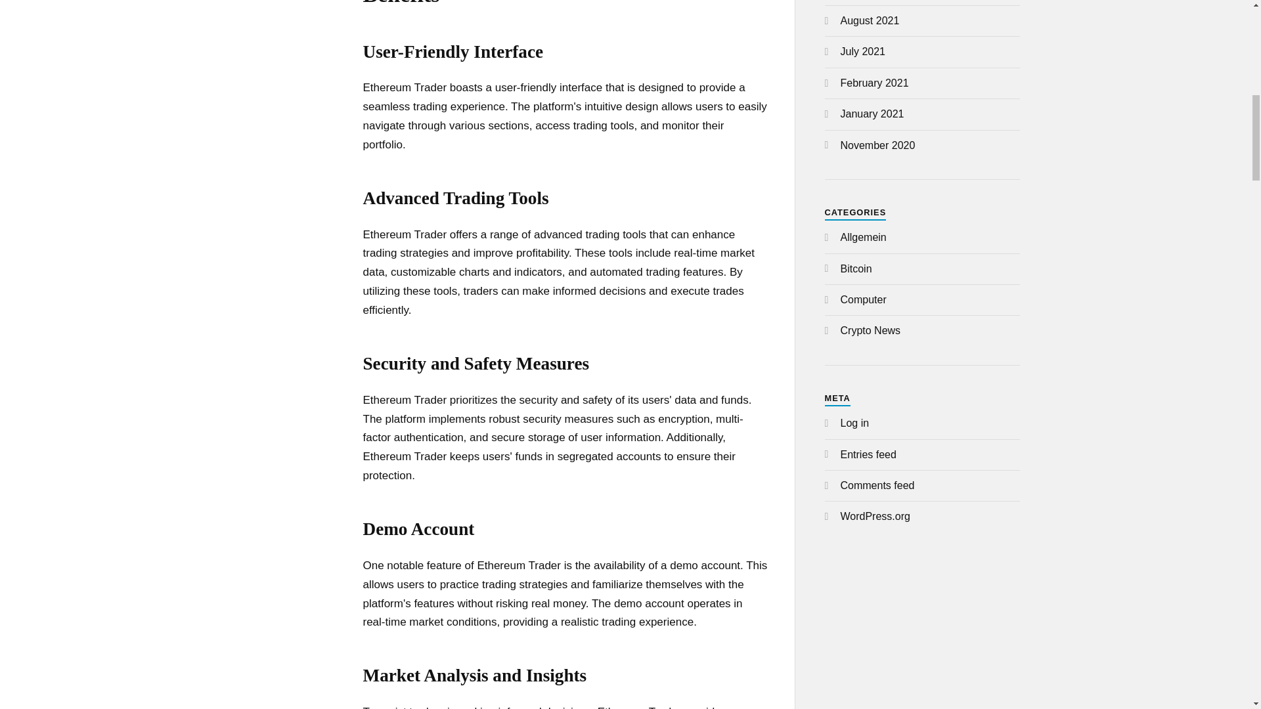 This screenshot has width=1261, height=709. I want to click on August 2021, so click(870, 20).